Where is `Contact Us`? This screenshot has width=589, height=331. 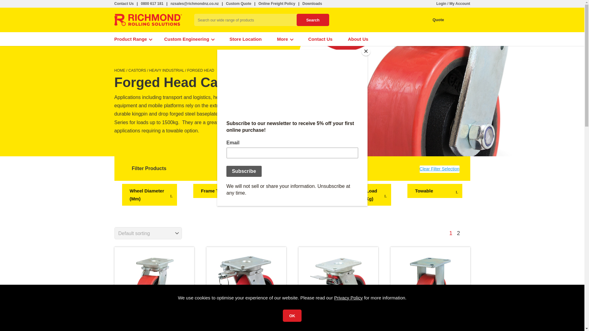
Contact Us is located at coordinates (124, 4).